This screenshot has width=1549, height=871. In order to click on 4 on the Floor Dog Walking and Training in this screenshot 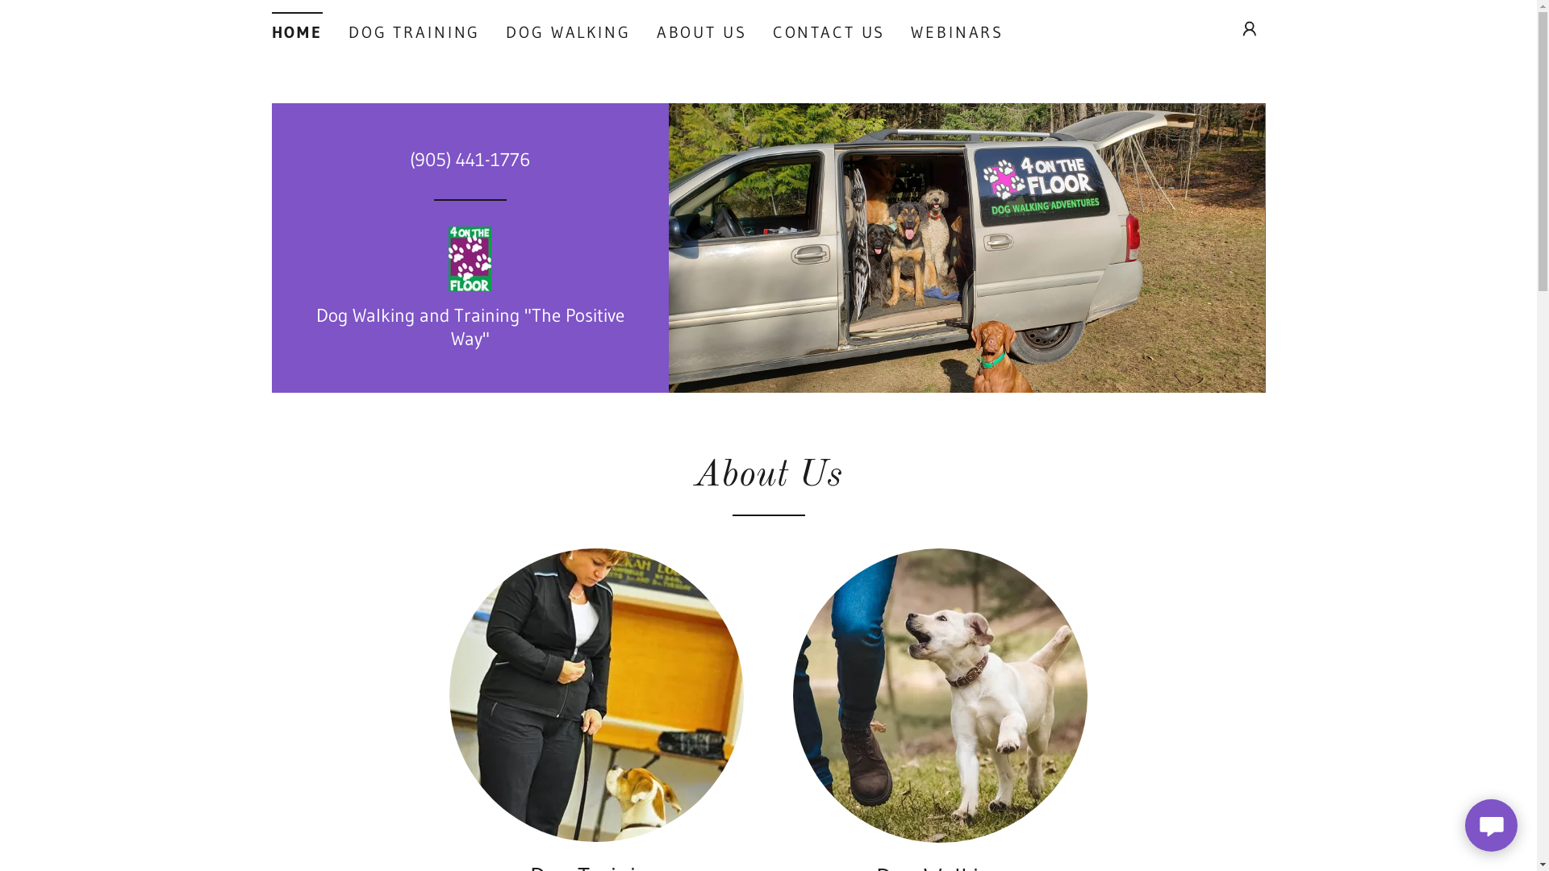, I will do `click(470, 257)`.